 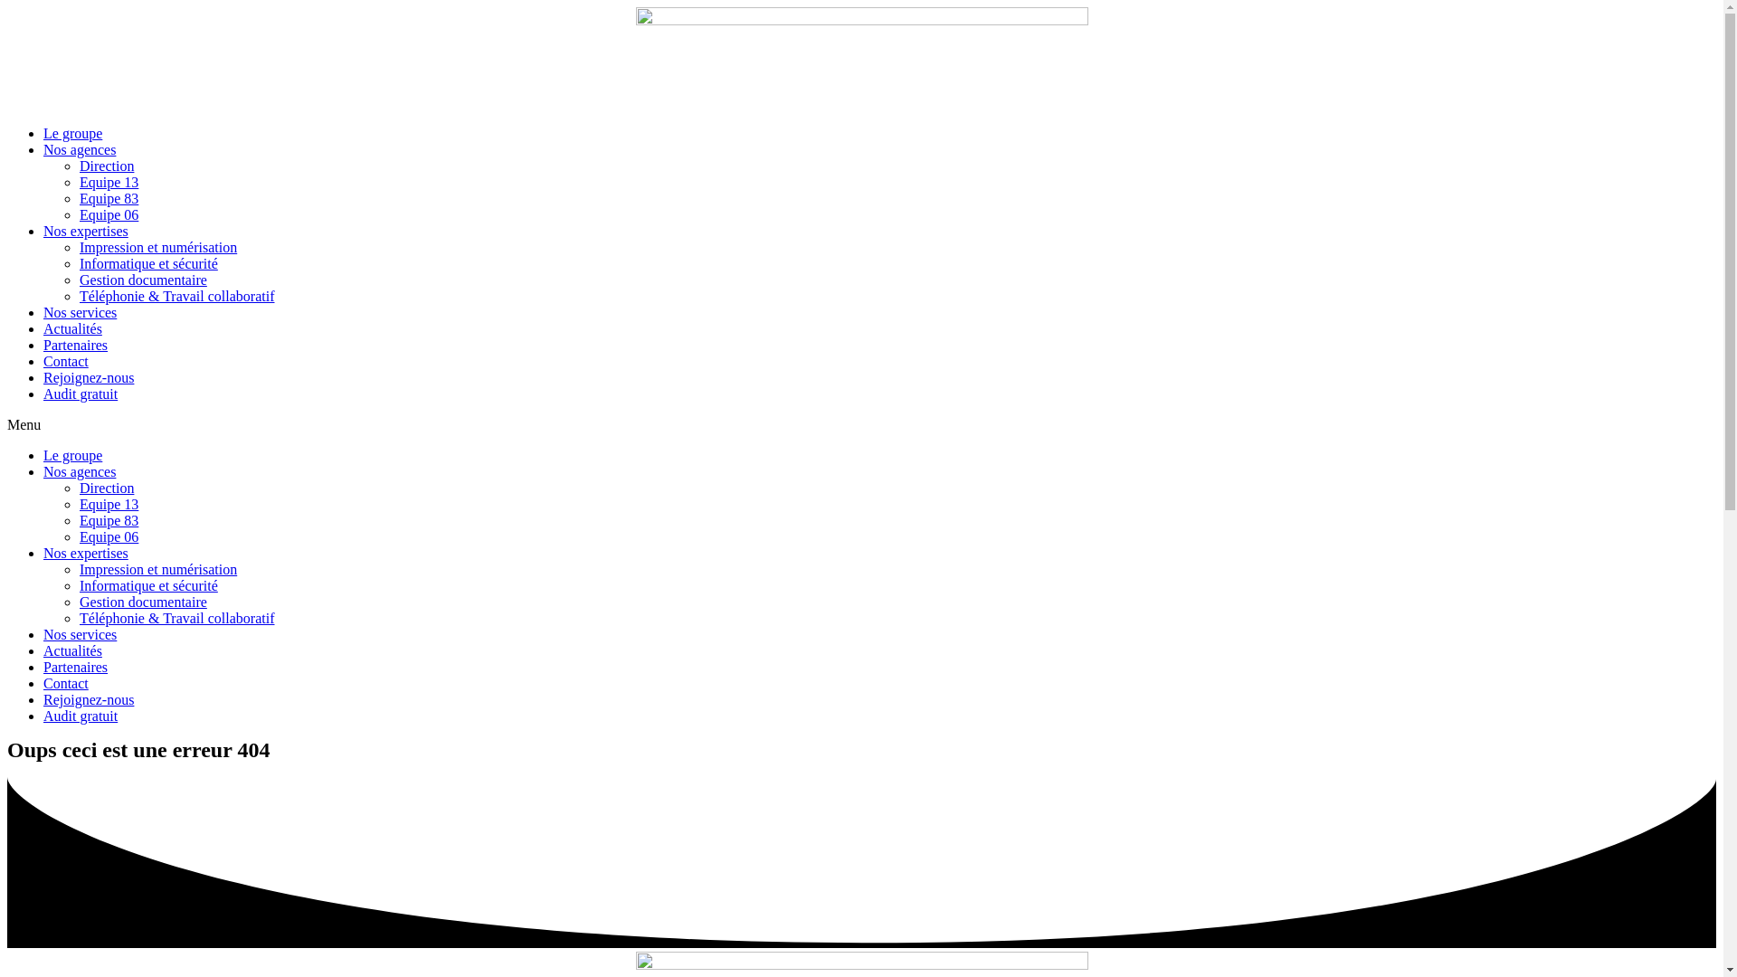 I want to click on Nos expertises, so click(x=86, y=232).